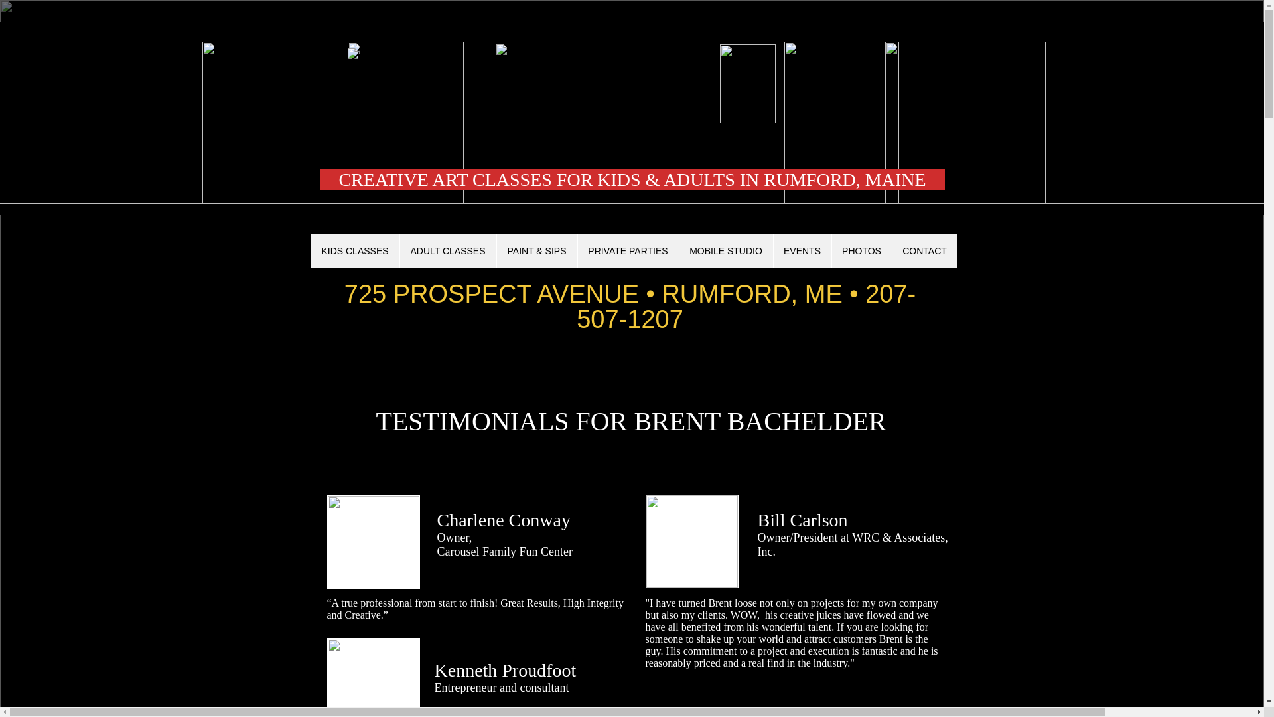  I want to click on KIDS CLASSES, so click(354, 251).